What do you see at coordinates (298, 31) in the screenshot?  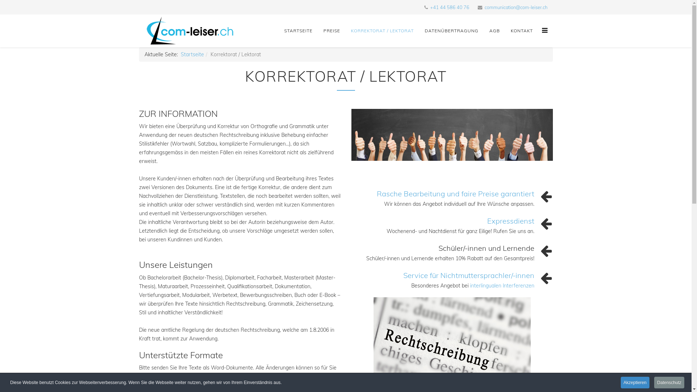 I see `STARTSEITE` at bounding box center [298, 31].